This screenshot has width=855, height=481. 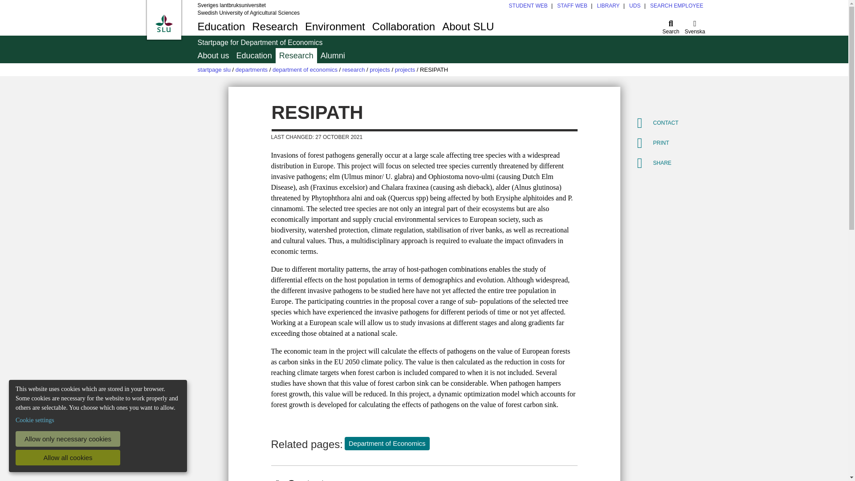 What do you see at coordinates (528, 6) in the screenshot?
I see `STUDENT WEB` at bounding box center [528, 6].